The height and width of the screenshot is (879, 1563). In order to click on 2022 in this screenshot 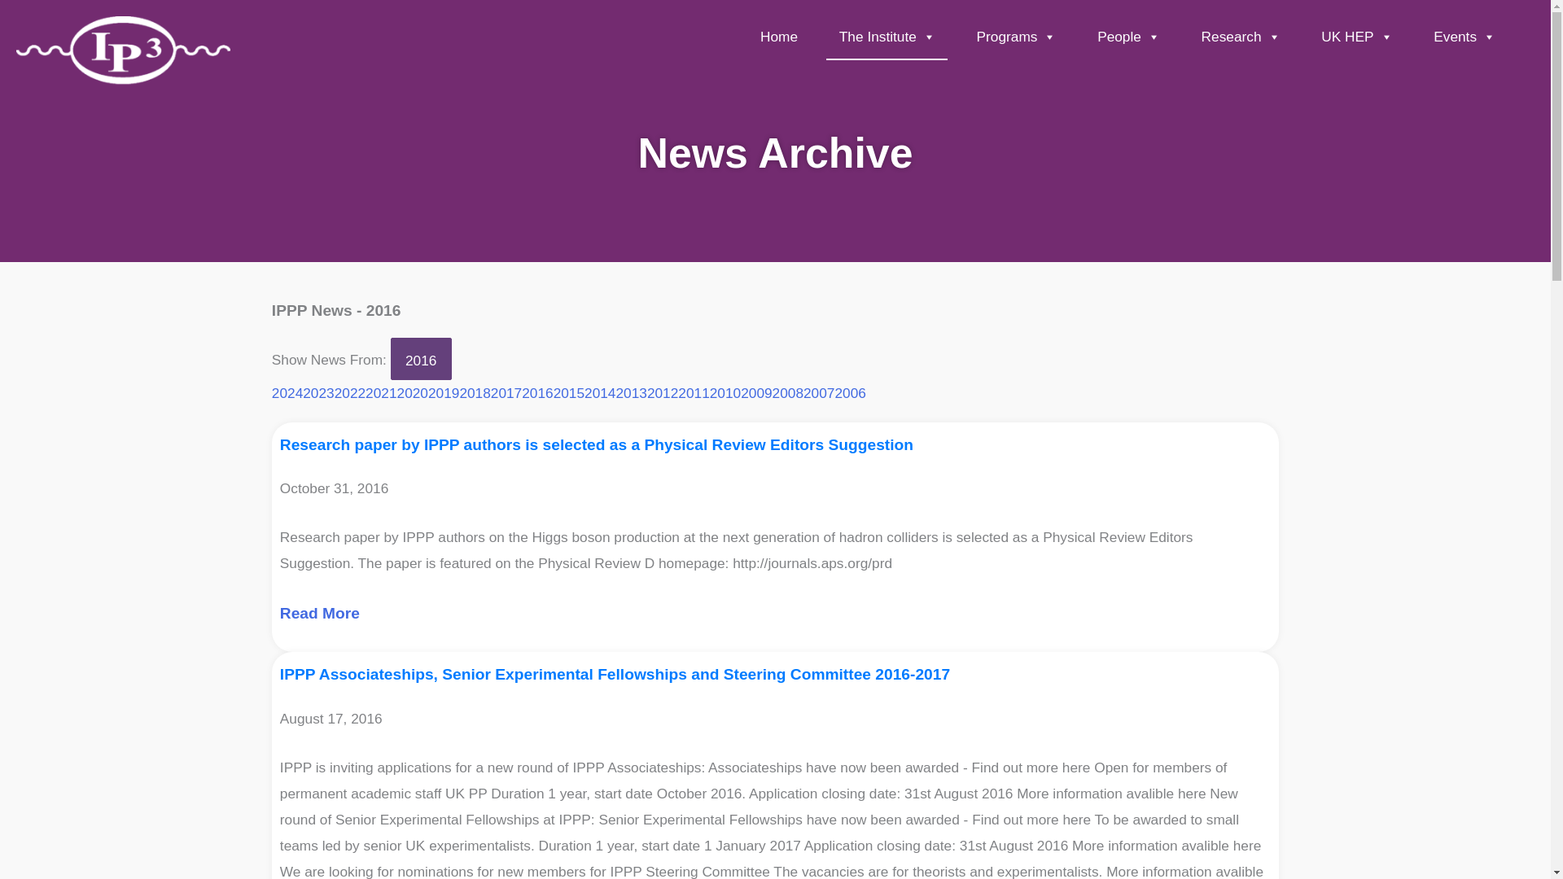, I will do `click(350, 392)`.